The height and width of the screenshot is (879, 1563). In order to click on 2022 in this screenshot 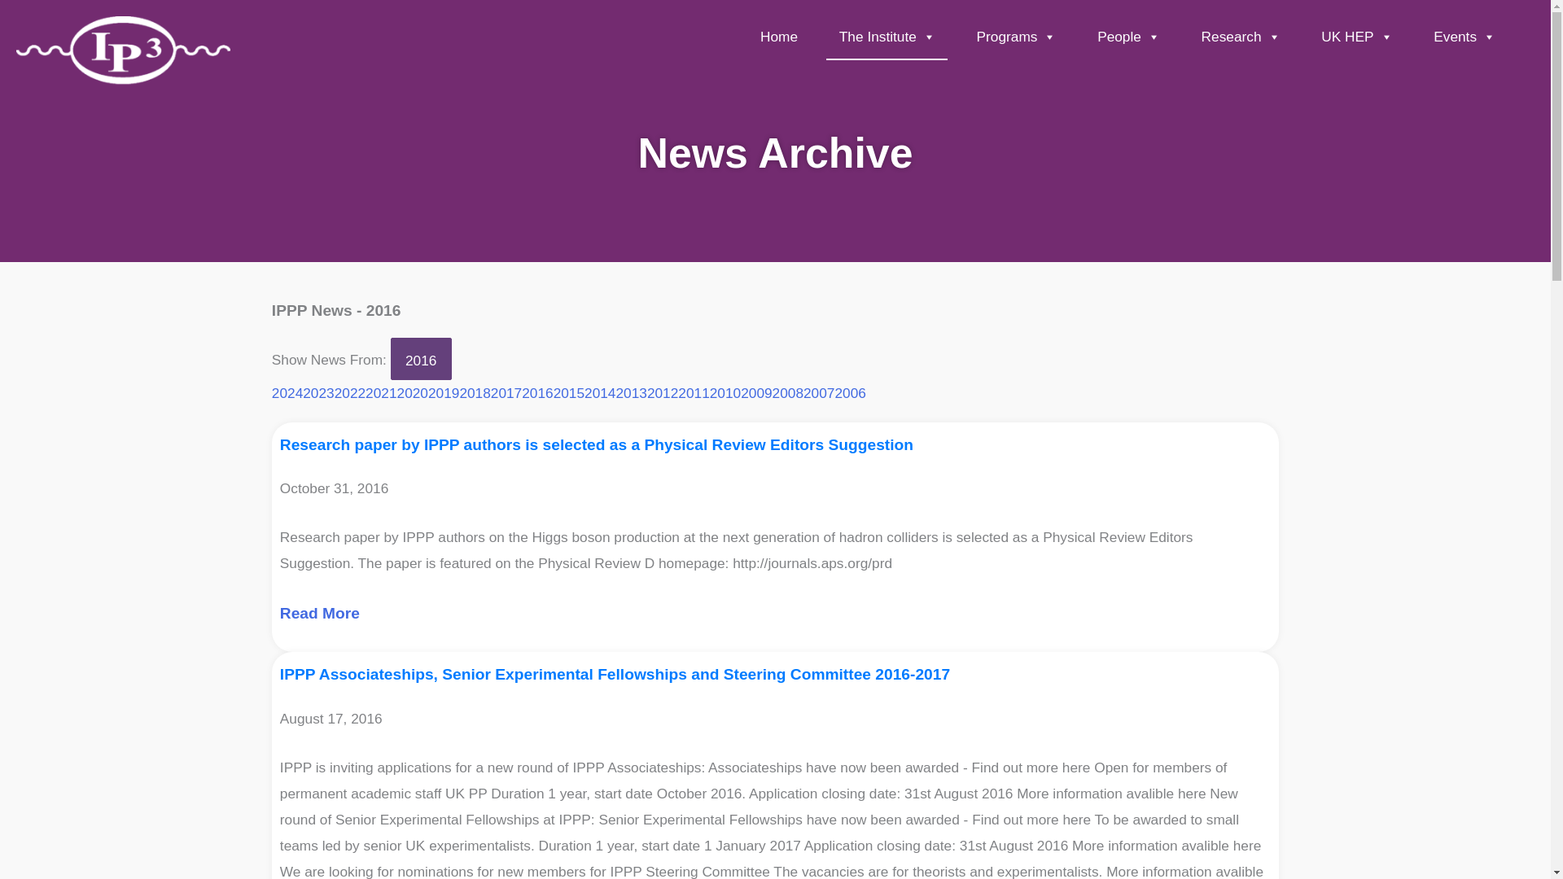, I will do `click(350, 392)`.